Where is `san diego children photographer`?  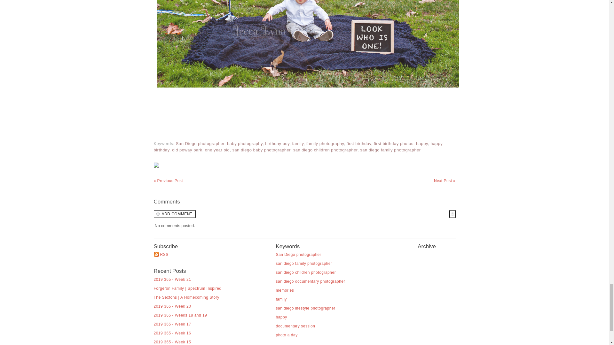
san diego children photographer is located at coordinates (325, 150).